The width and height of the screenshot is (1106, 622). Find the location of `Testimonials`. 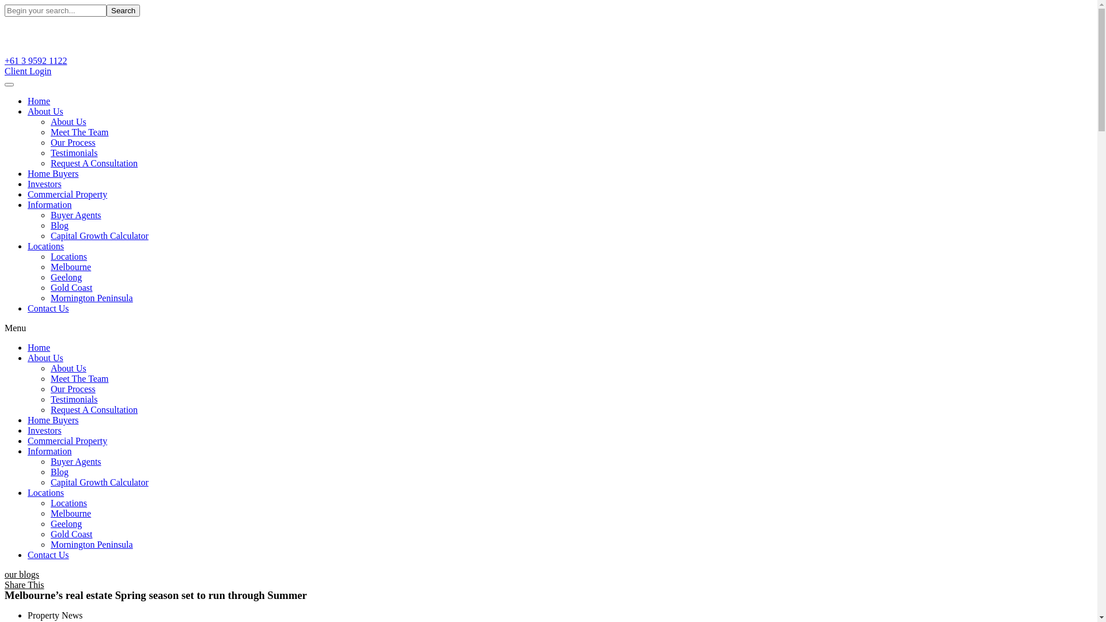

Testimonials is located at coordinates (74, 400).